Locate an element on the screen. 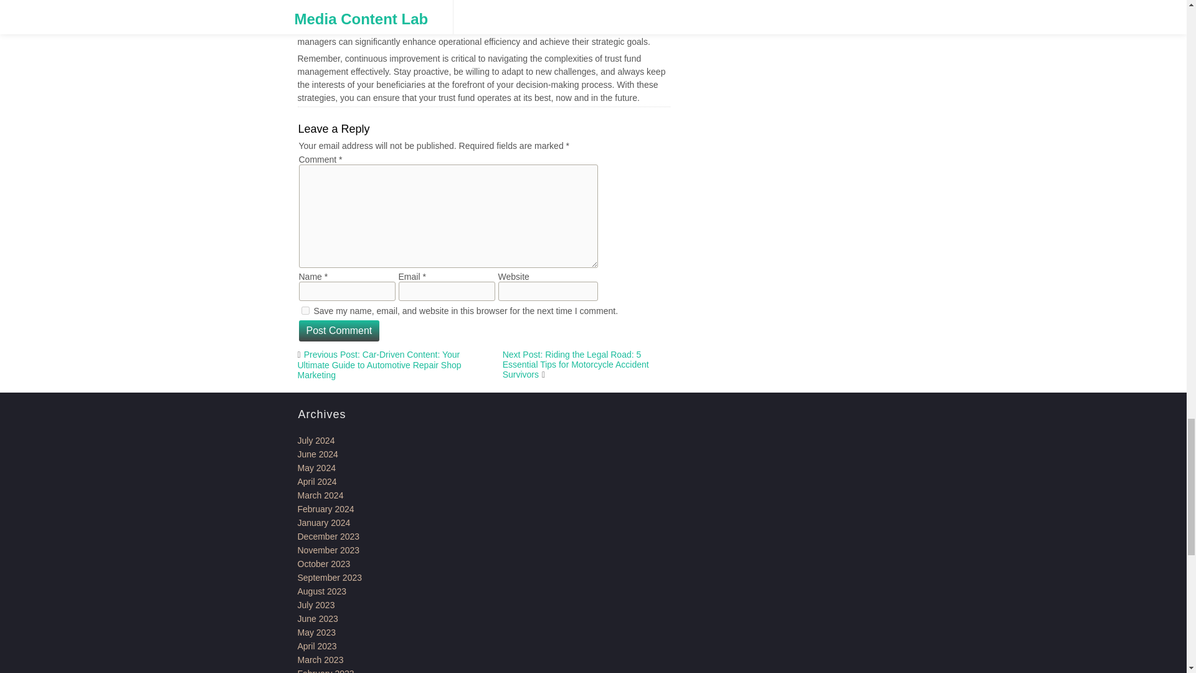  June 2023 is located at coordinates (318, 618).